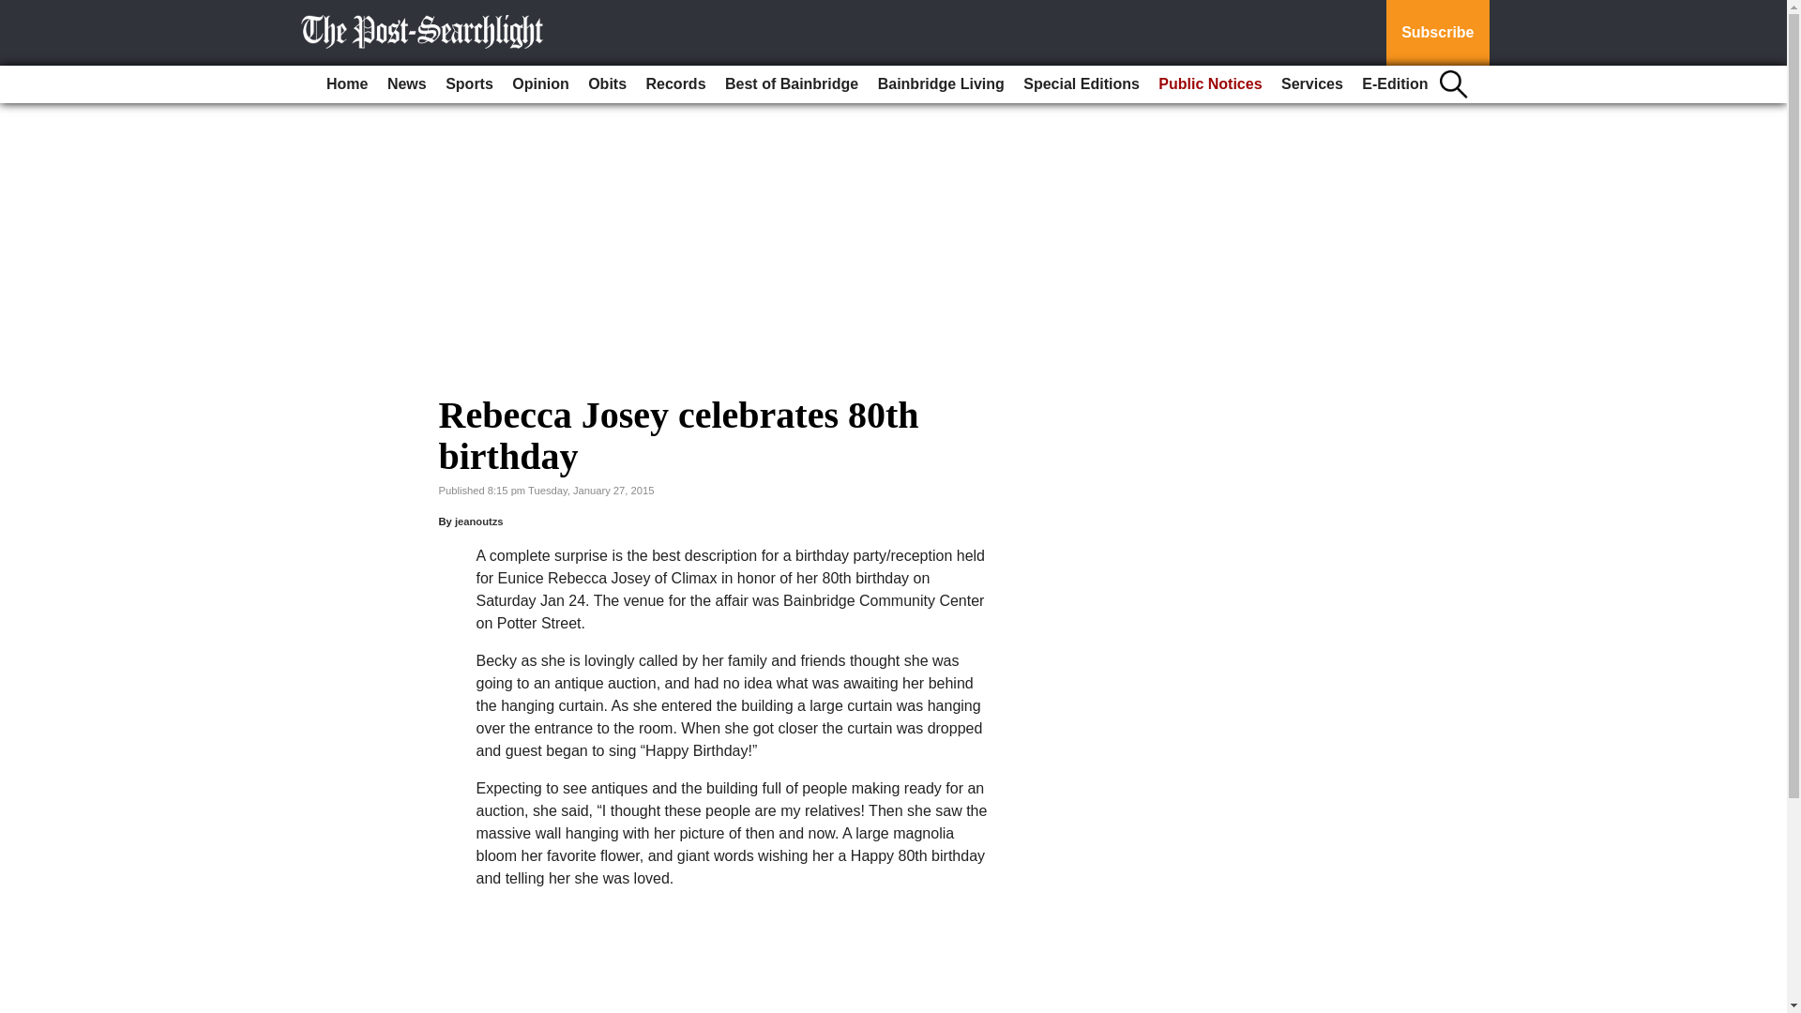  I want to click on Services, so click(1311, 84).